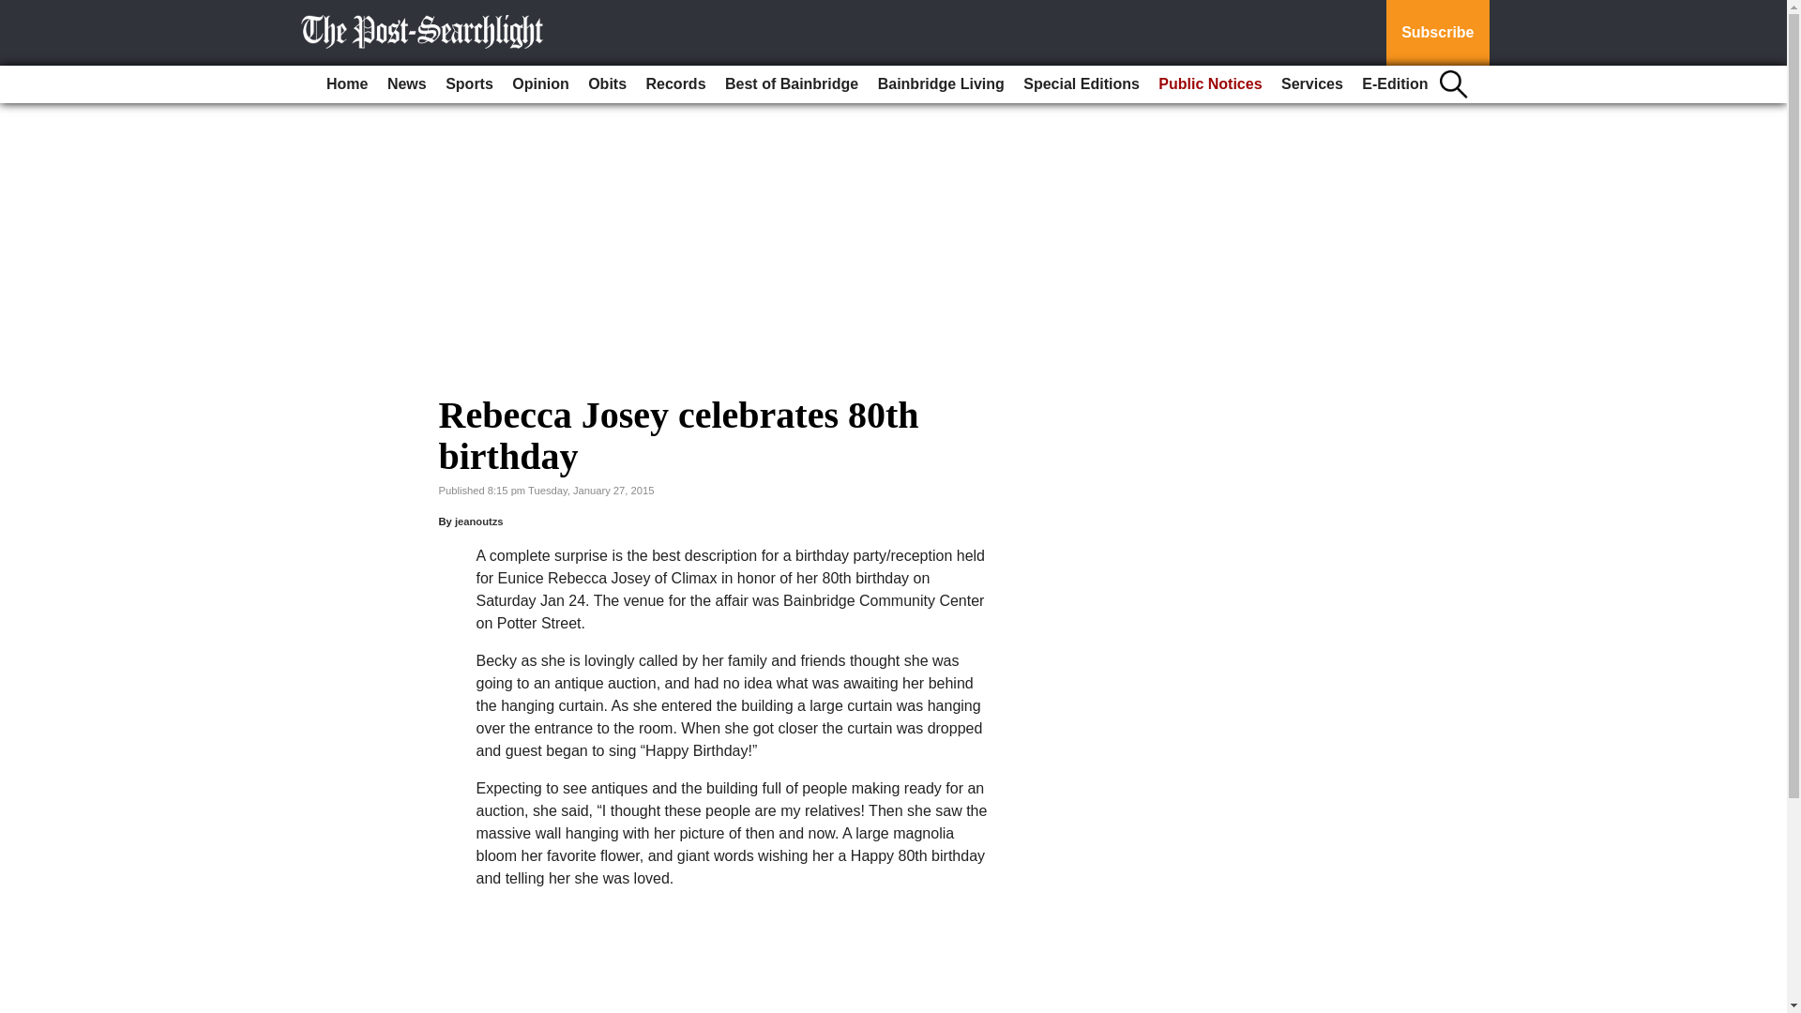  I want to click on Services, so click(1311, 84).